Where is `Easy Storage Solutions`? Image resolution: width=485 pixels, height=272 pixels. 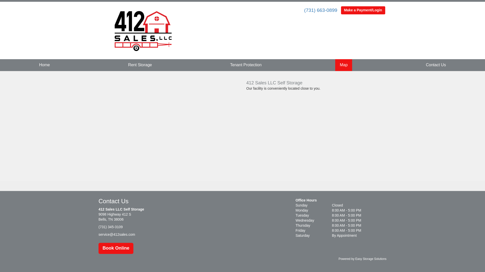
Easy Storage Solutions is located at coordinates (371, 259).